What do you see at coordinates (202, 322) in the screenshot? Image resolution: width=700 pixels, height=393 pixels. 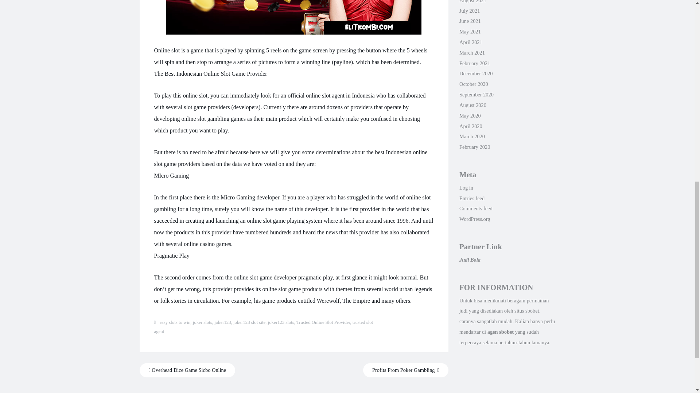 I see `joker slots` at bounding box center [202, 322].